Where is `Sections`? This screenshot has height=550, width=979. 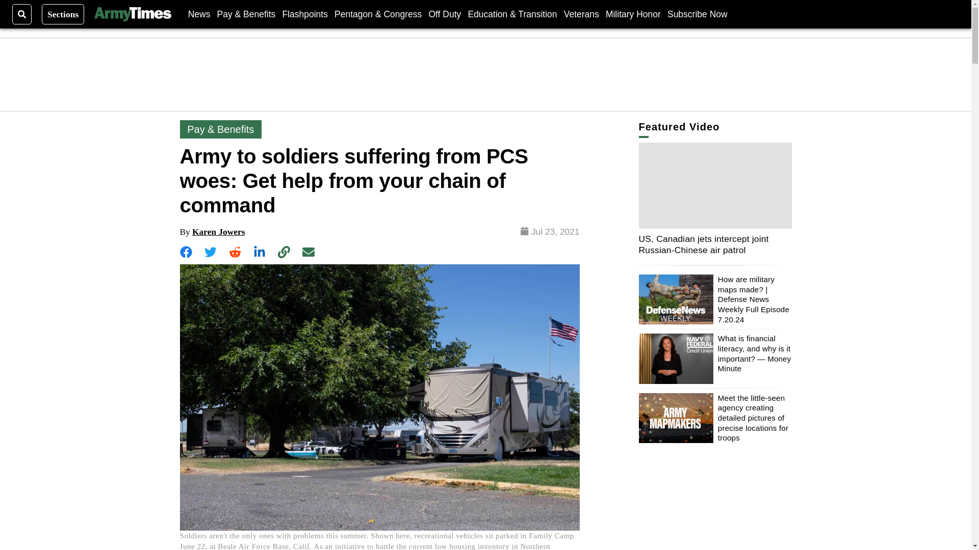 Sections is located at coordinates (63, 14).